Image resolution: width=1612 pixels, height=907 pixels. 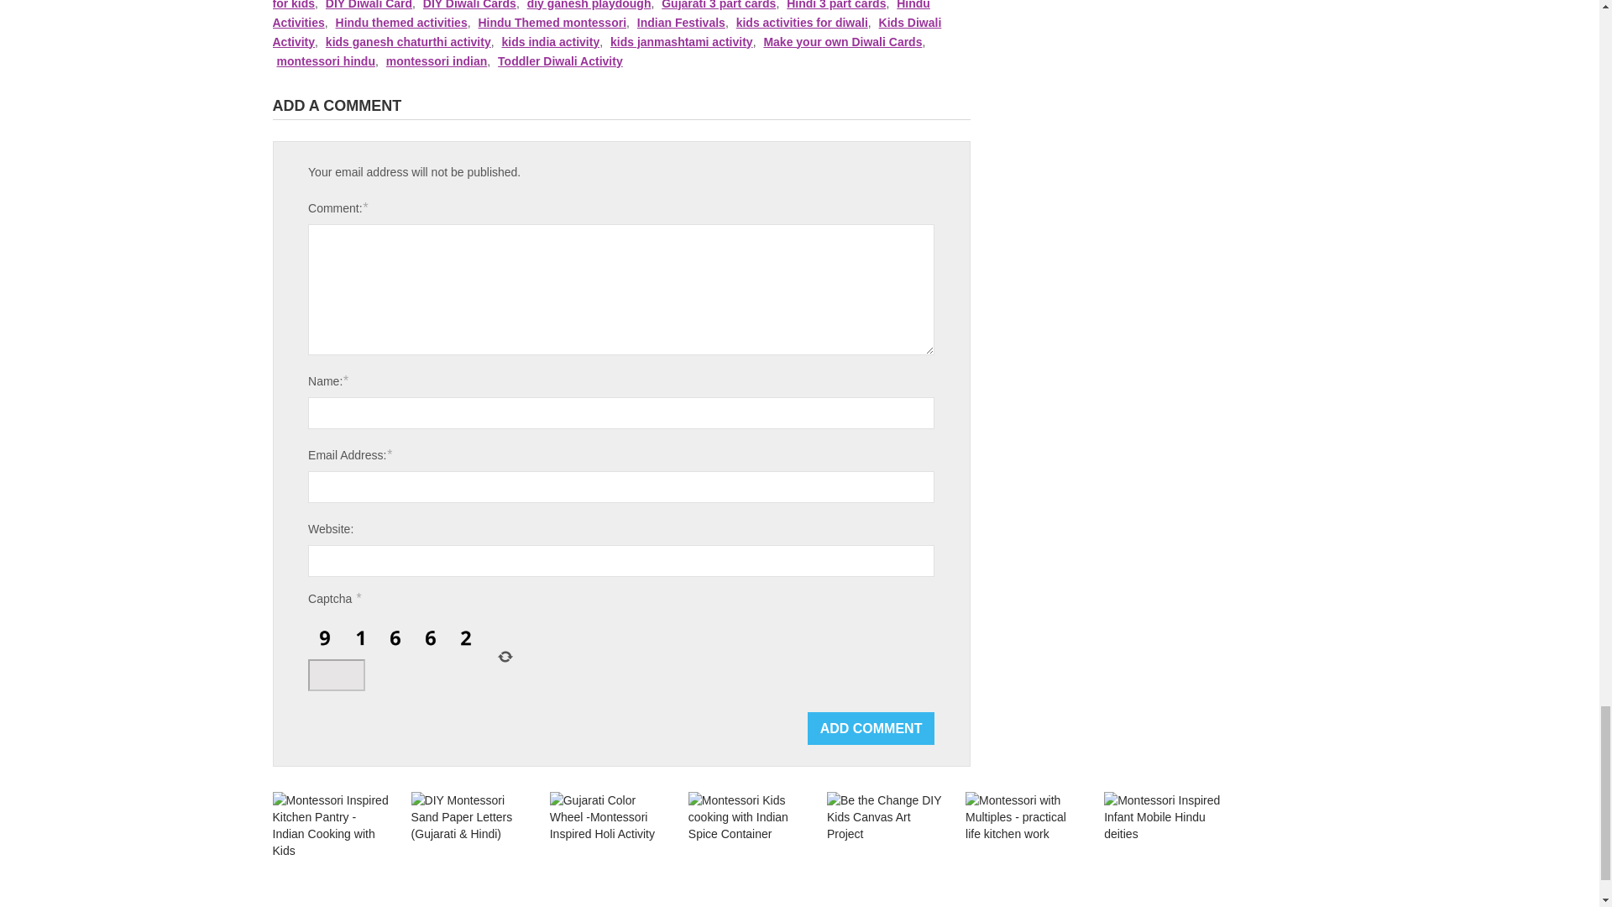 What do you see at coordinates (468, 5) in the screenshot?
I see `DIY Diwali Cards` at bounding box center [468, 5].